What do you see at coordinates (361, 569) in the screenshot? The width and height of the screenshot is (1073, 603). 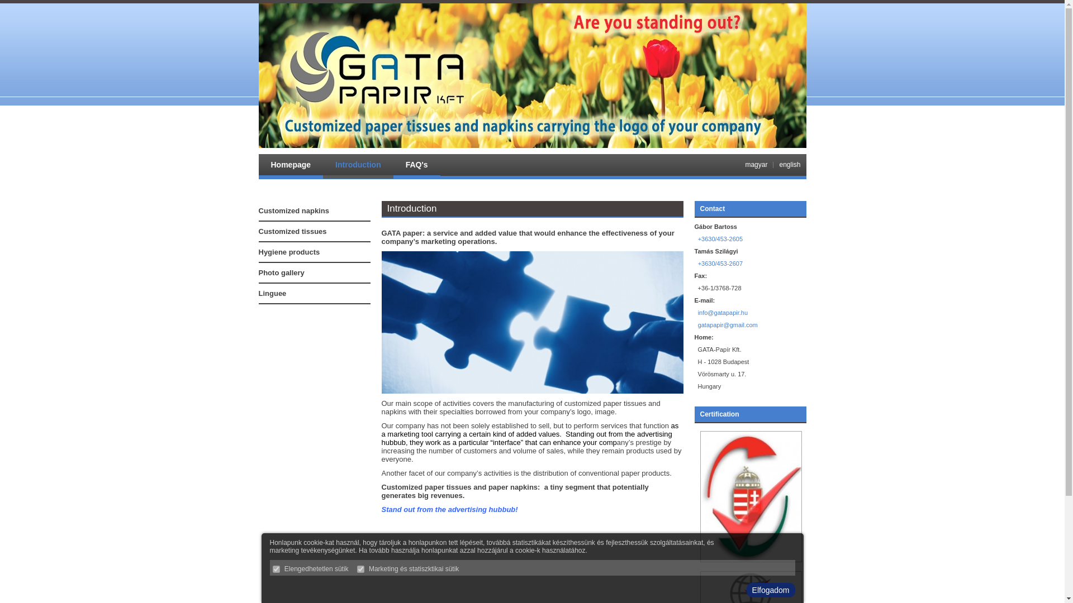 I see `on` at bounding box center [361, 569].